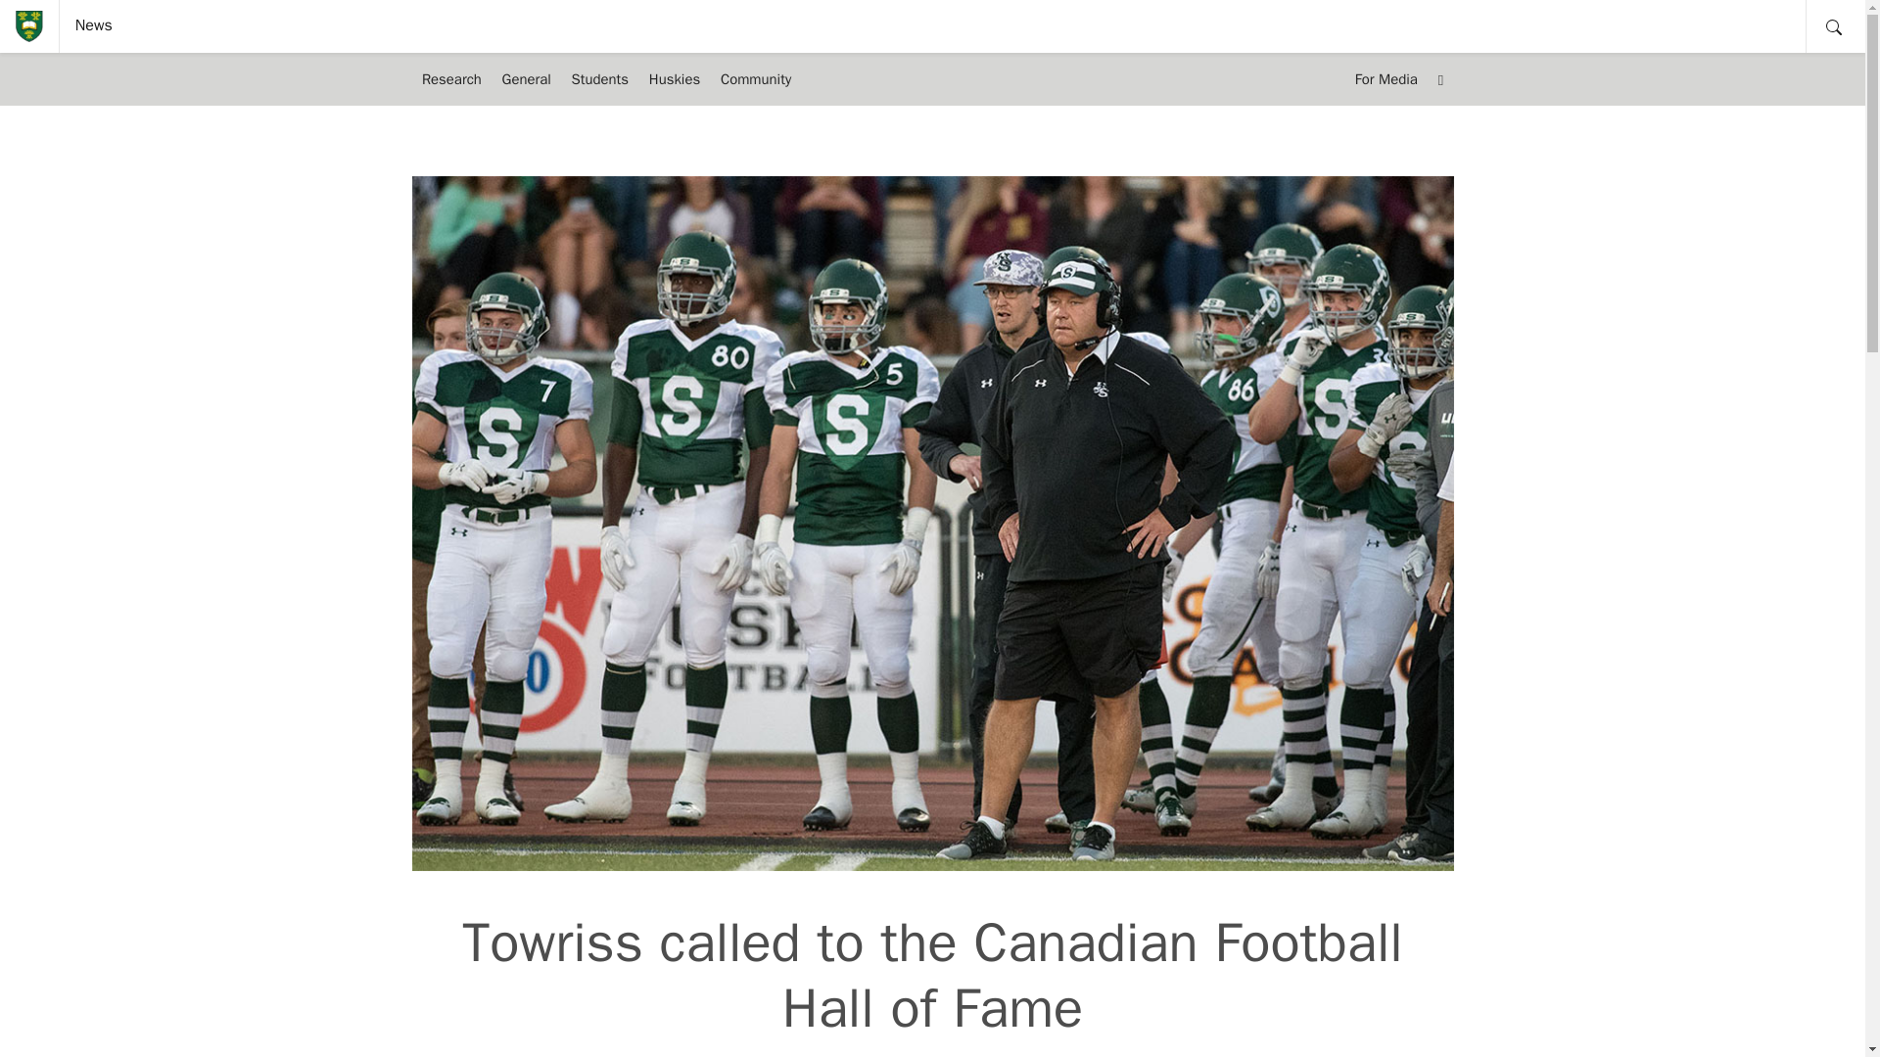 This screenshot has height=1057, width=1880. Describe the element at coordinates (450, 79) in the screenshot. I see `Research` at that location.